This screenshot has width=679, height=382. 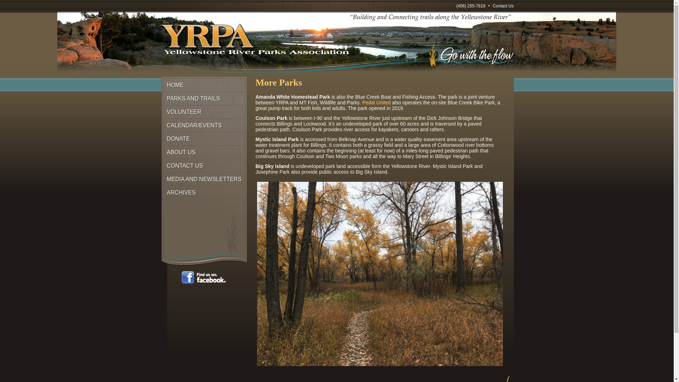 What do you see at coordinates (205, 139) in the screenshot?
I see `DONATE` at bounding box center [205, 139].